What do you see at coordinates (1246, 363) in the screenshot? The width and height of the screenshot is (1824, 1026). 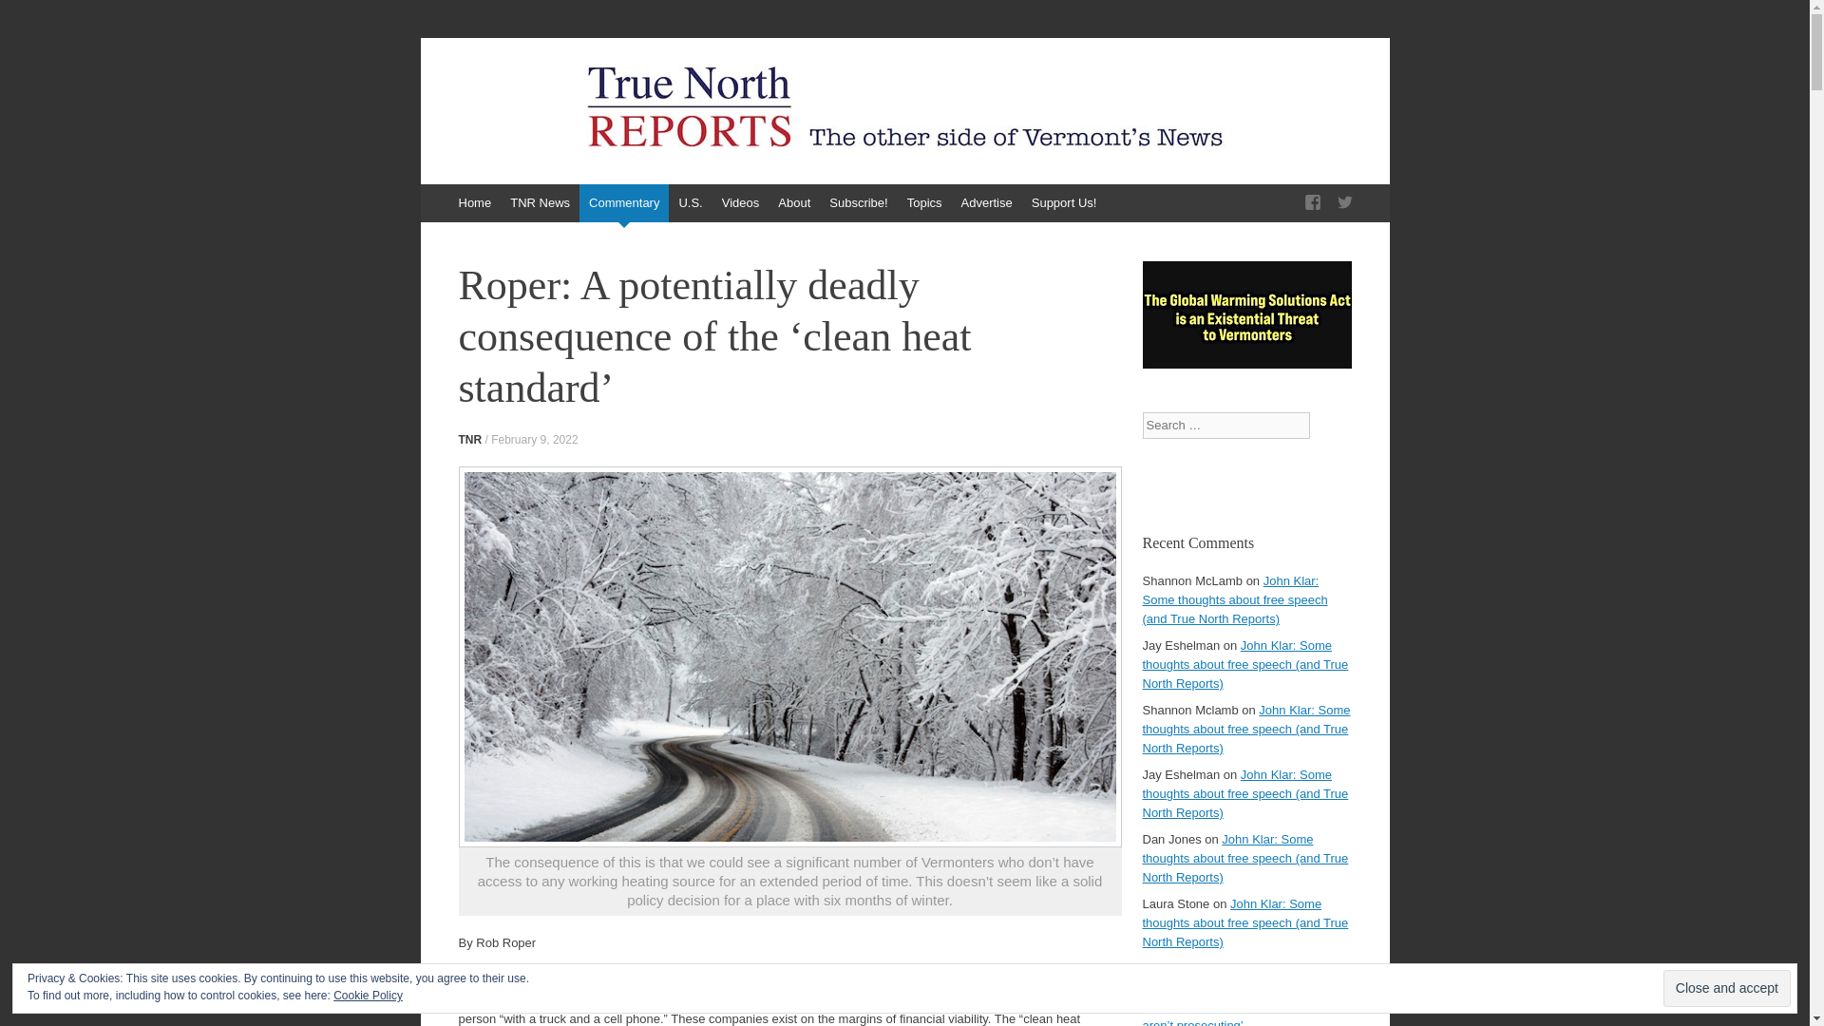 I see `Global Warming Solutions Act` at bounding box center [1246, 363].